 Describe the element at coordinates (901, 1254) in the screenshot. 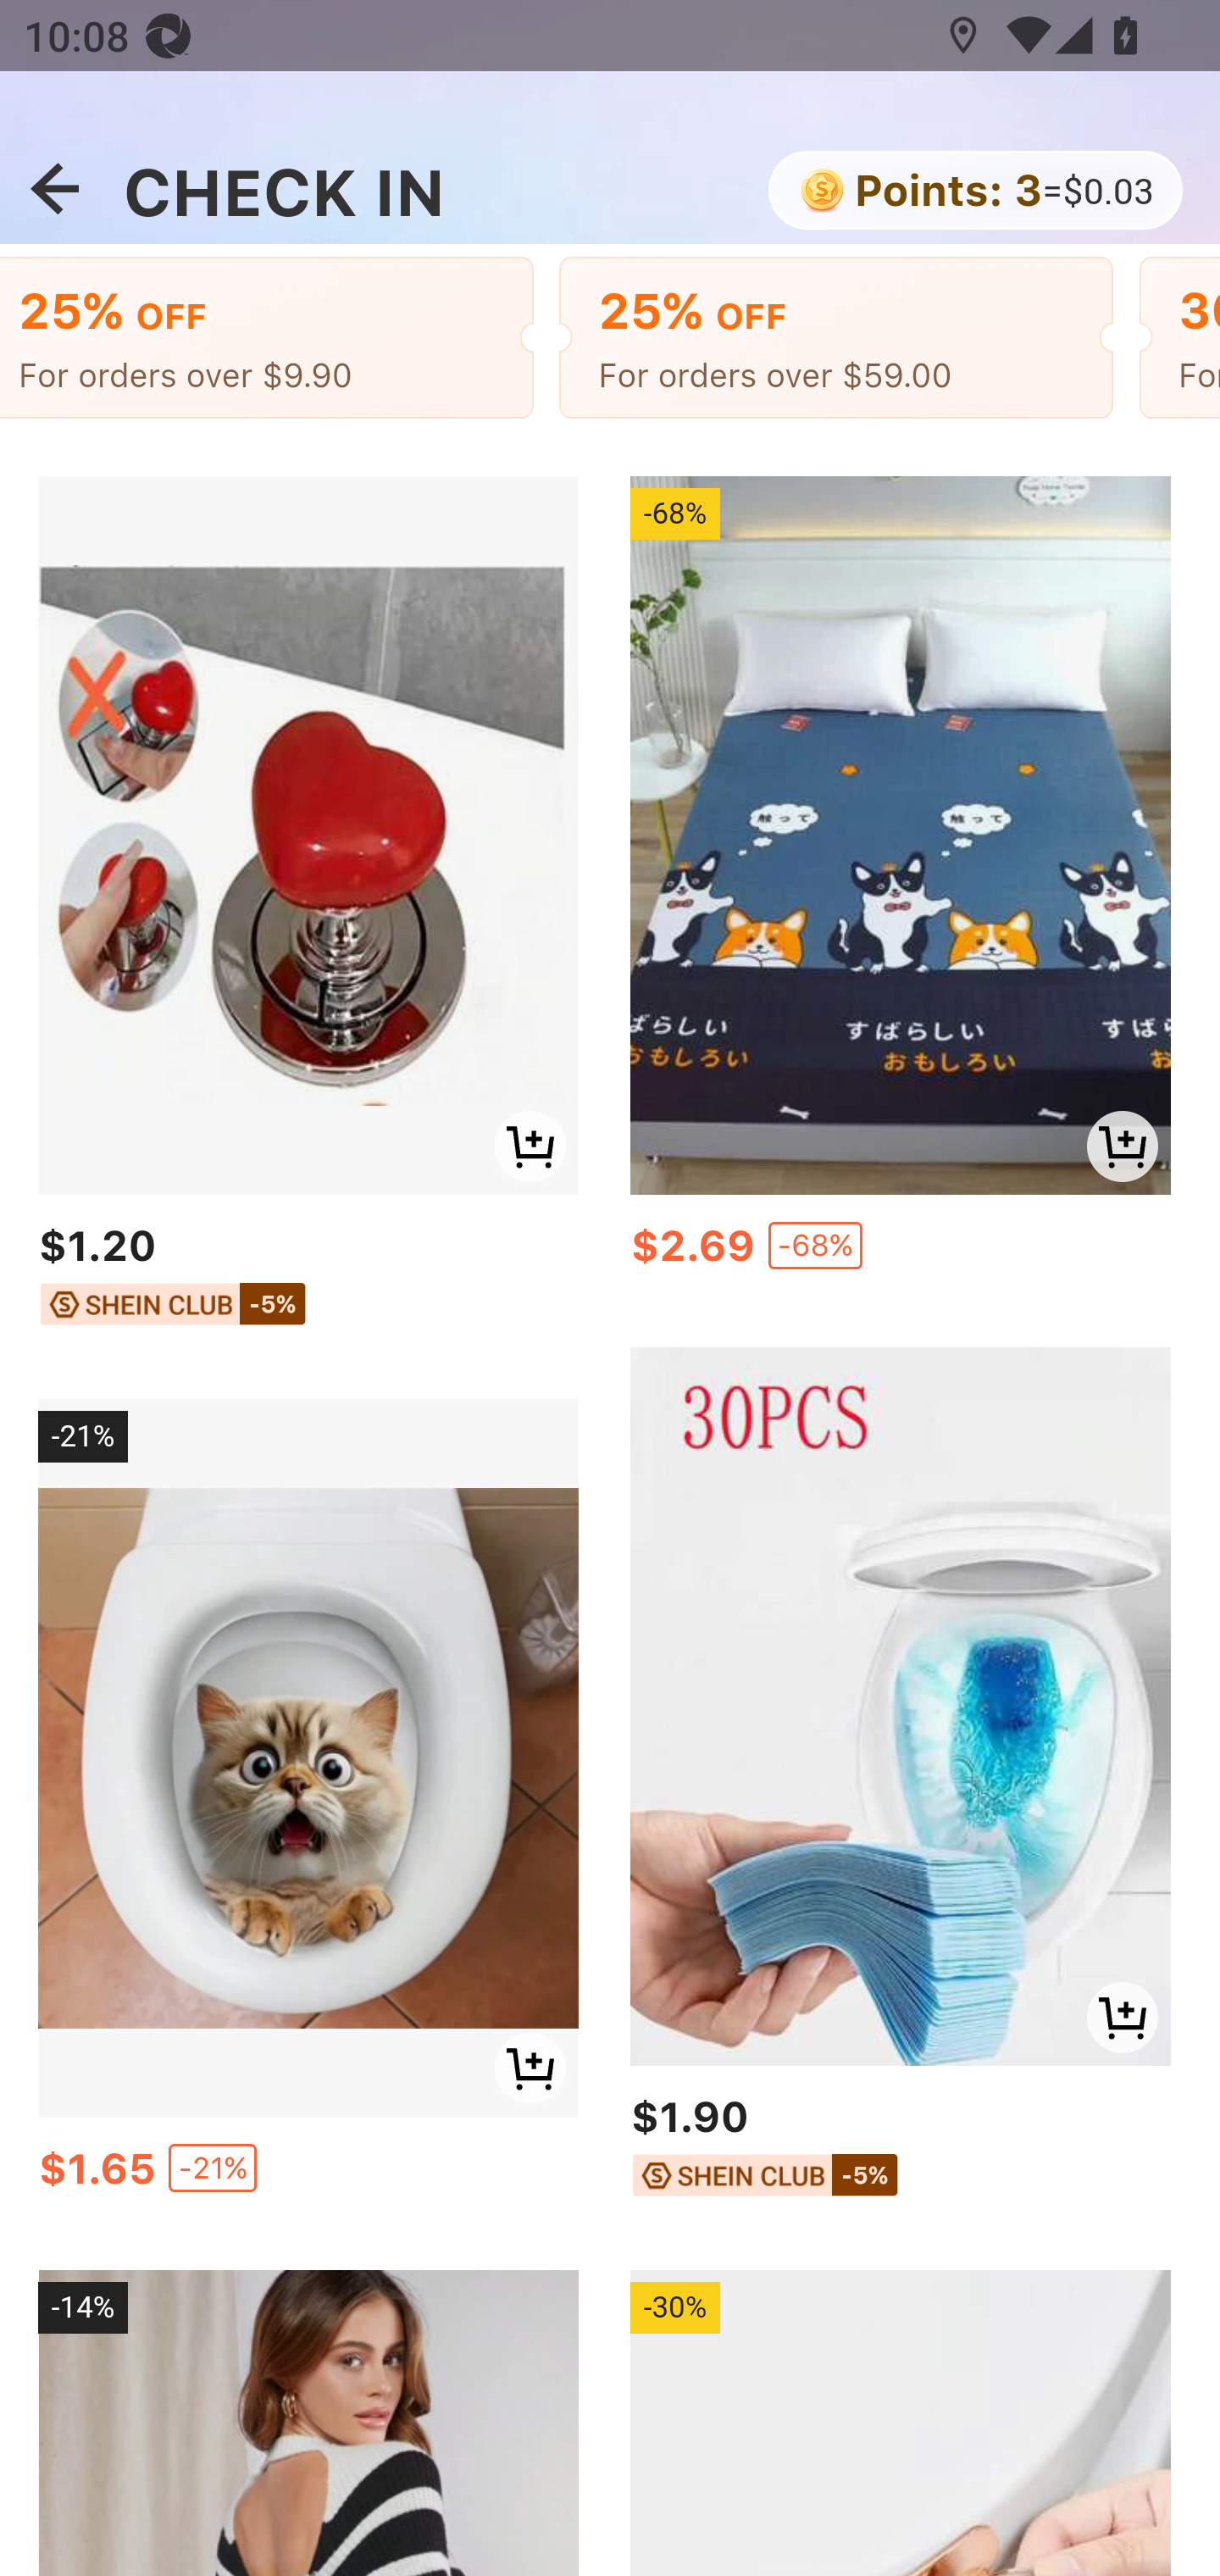

I see `$2.69 -68%` at that location.